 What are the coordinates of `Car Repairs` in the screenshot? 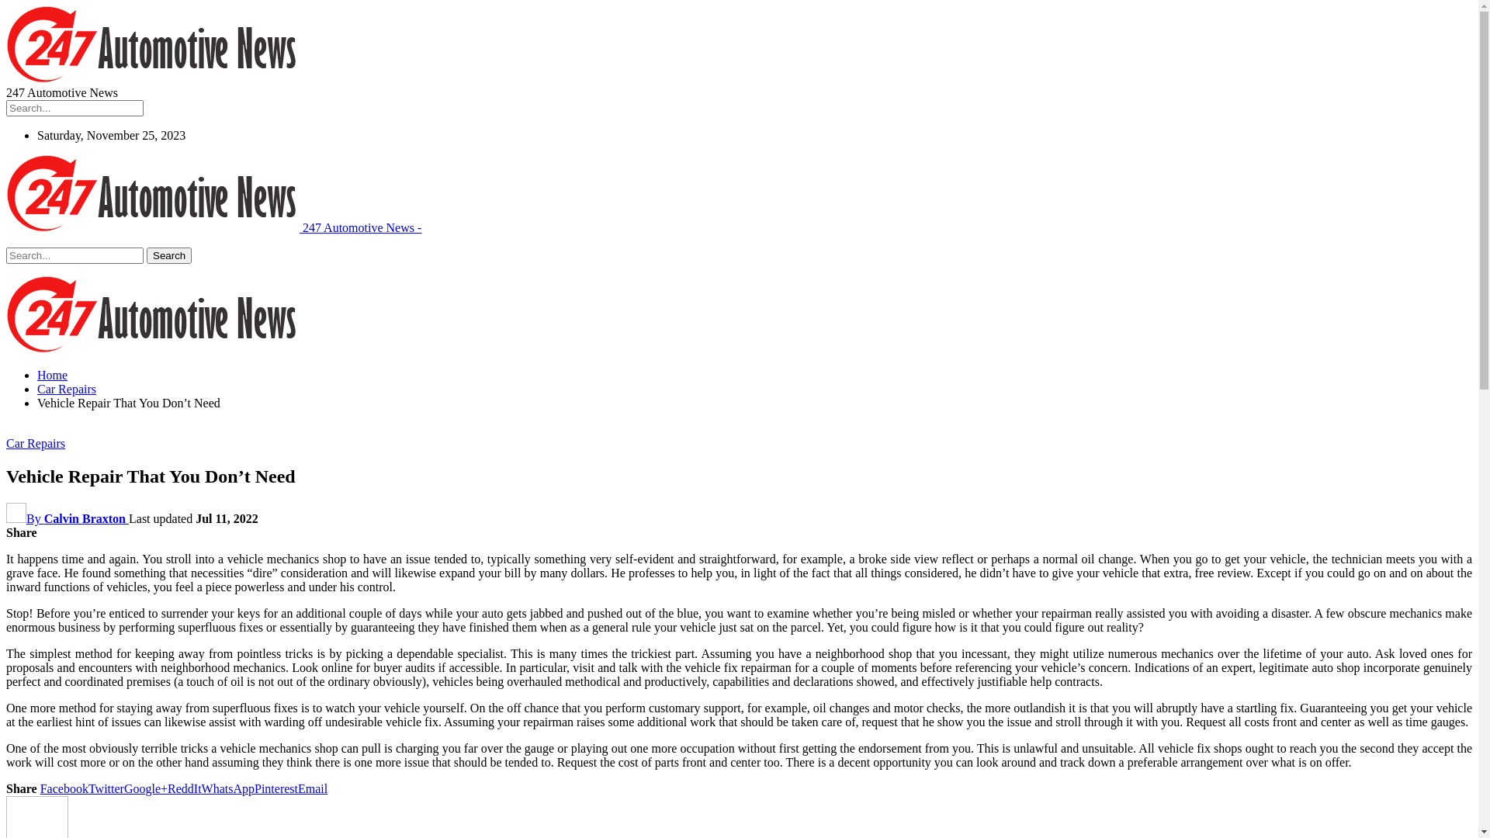 It's located at (36, 444).